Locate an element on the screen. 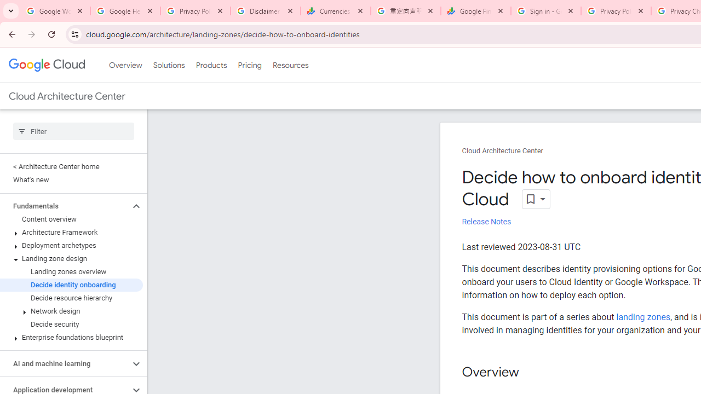 The image size is (701, 394). landing zones is located at coordinates (643, 317).